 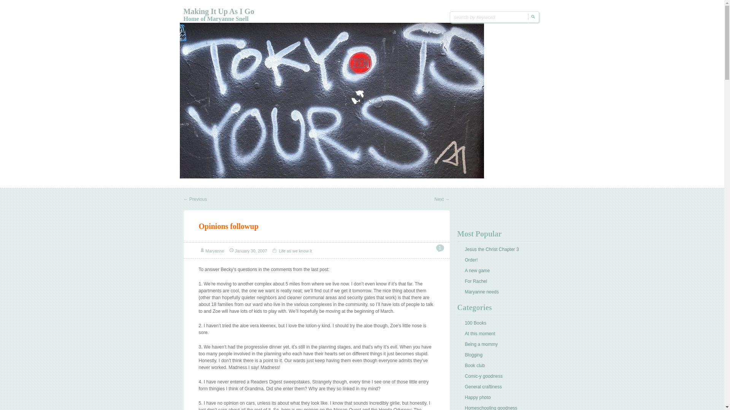 What do you see at coordinates (481, 344) in the screenshot?
I see `Being a mommy` at bounding box center [481, 344].